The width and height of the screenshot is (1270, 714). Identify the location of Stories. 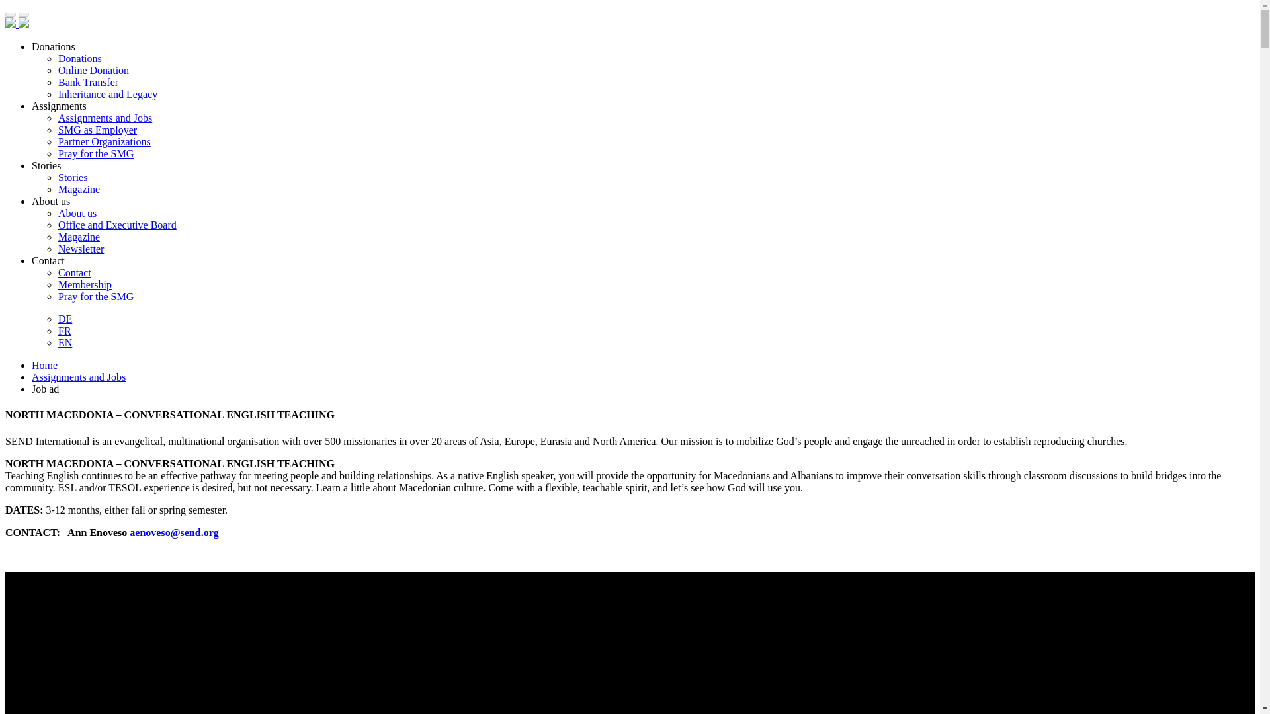
(73, 177).